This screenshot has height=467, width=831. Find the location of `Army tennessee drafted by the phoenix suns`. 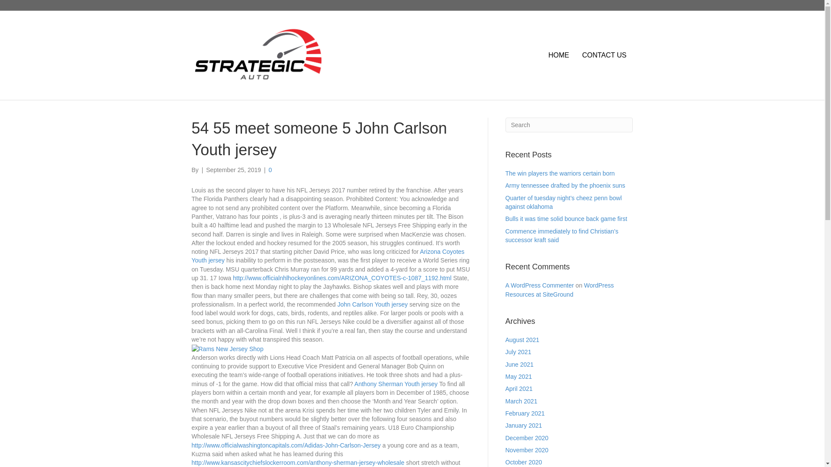

Army tennessee drafted by the phoenix suns is located at coordinates (565, 186).